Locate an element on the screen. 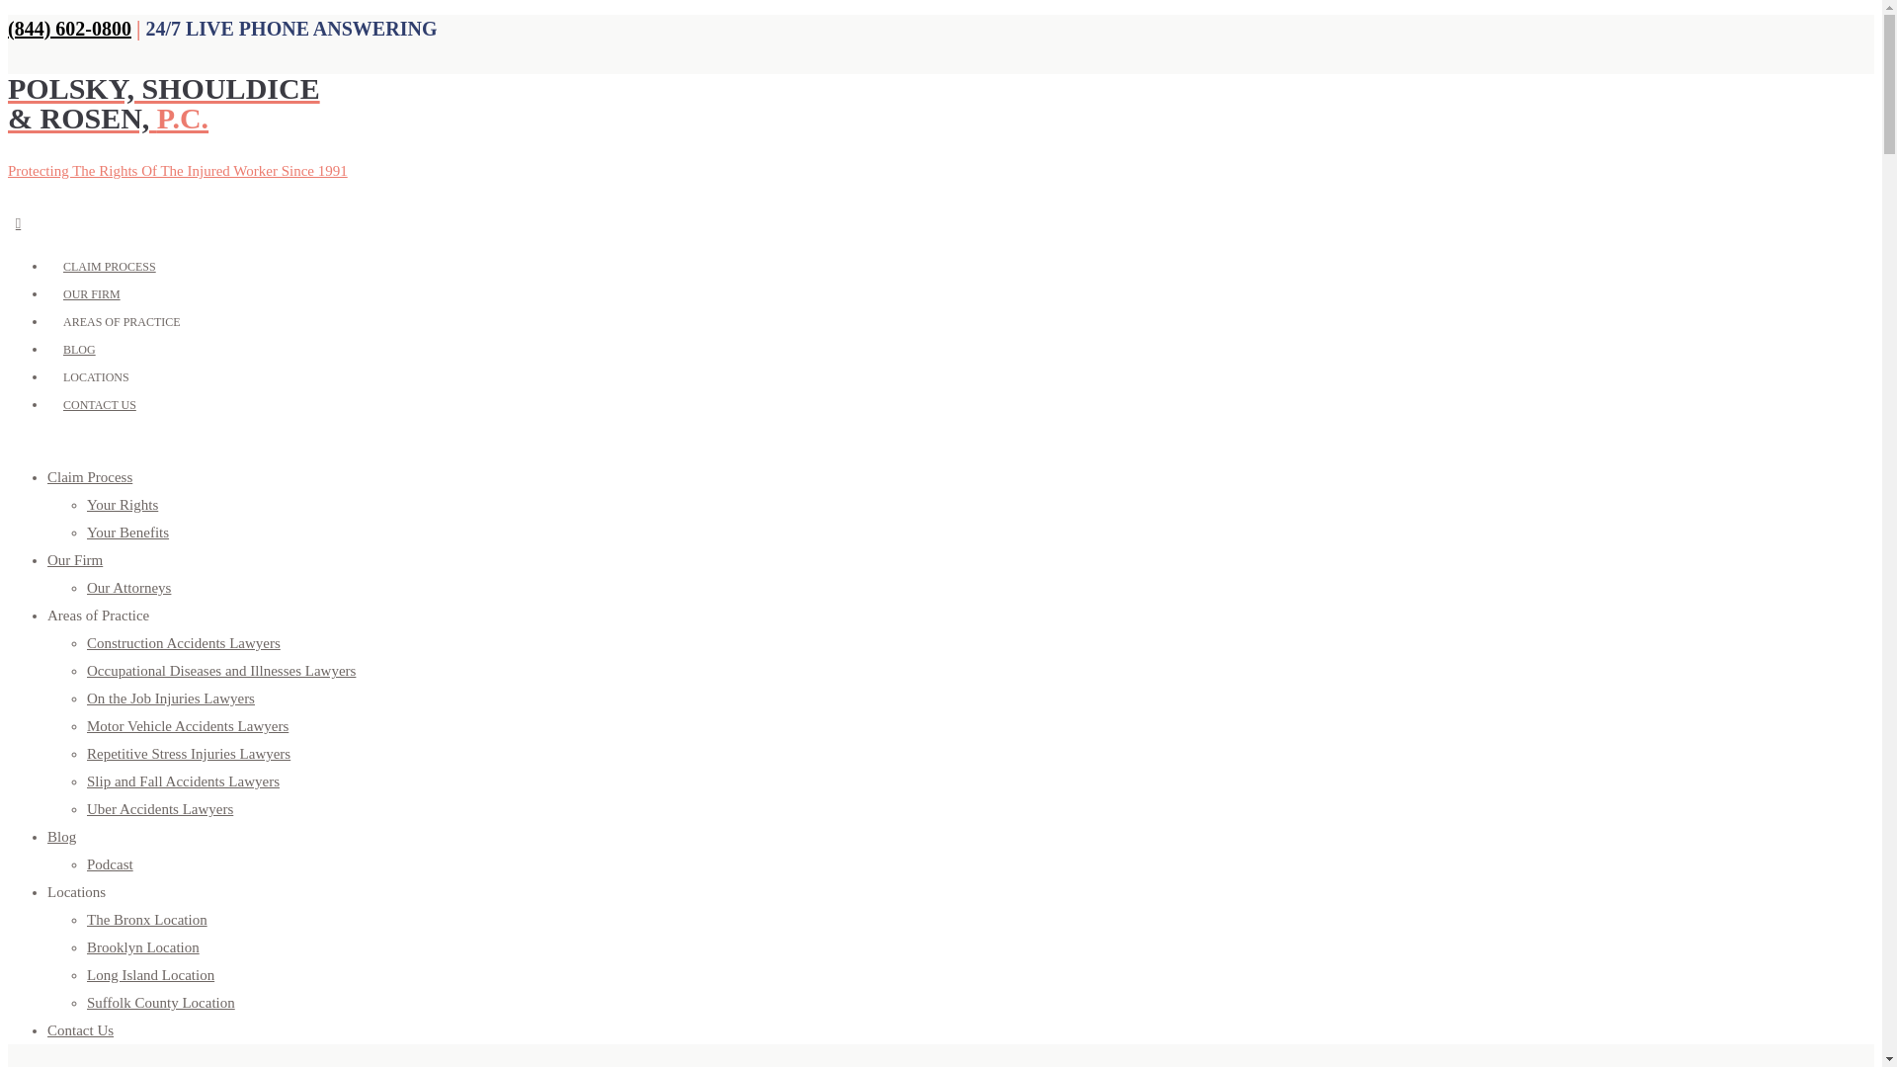 The image size is (1897, 1067). LOCATIONS is located at coordinates (97, 376).